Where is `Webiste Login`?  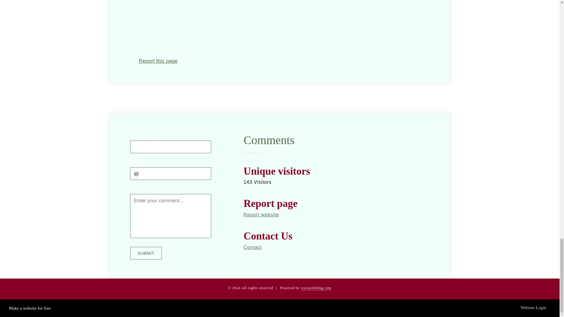 Webiste Login is located at coordinates (536, 308).